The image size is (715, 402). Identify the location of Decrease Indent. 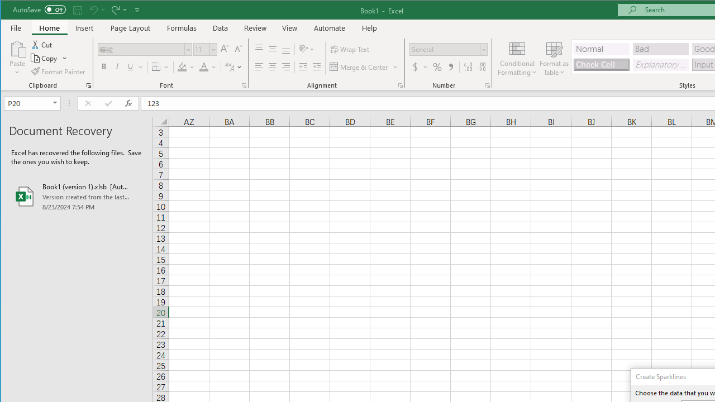
(303, 67).